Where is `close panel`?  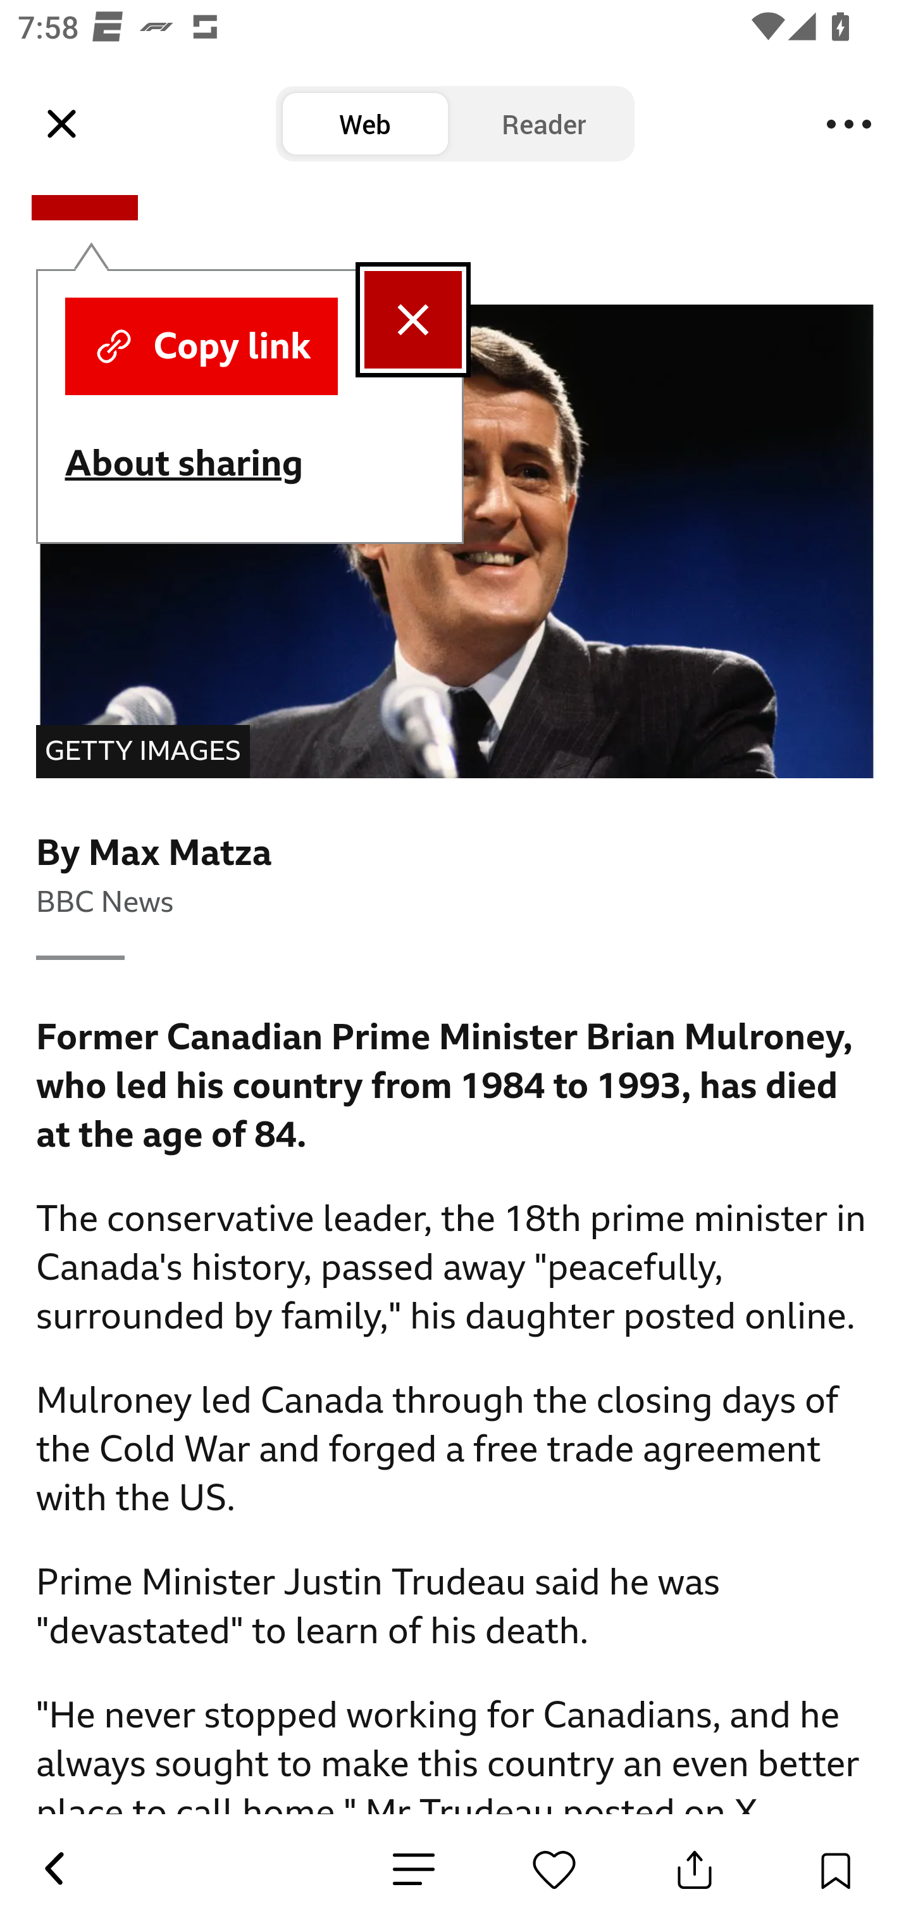
close panel is located at coordinates (412, 319).